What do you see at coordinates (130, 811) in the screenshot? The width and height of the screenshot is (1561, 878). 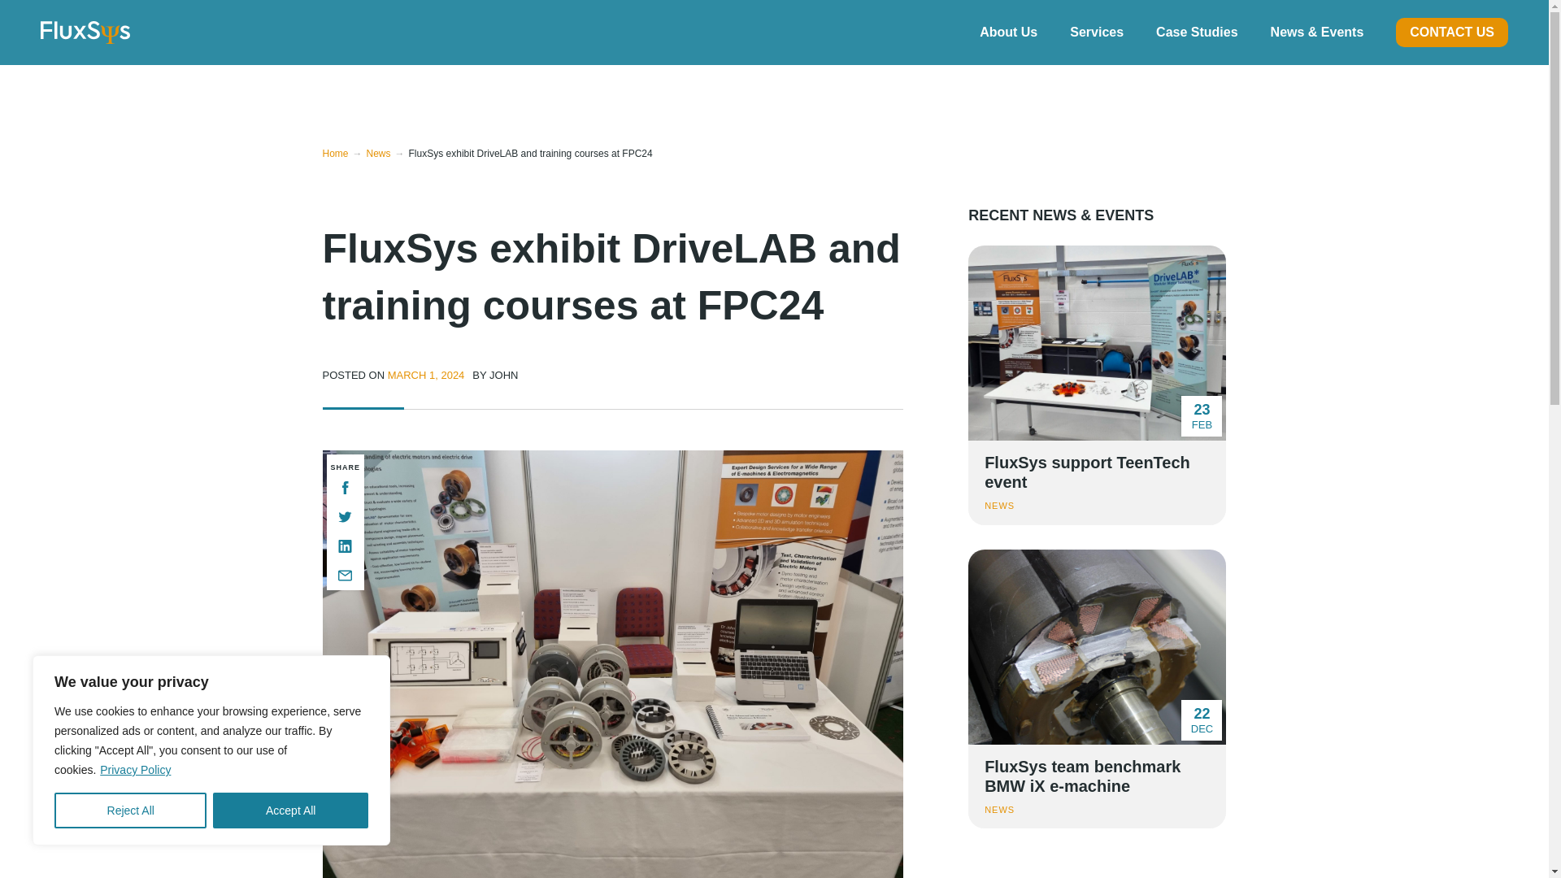 I see `Reject All` at bounding box center [130, 811].